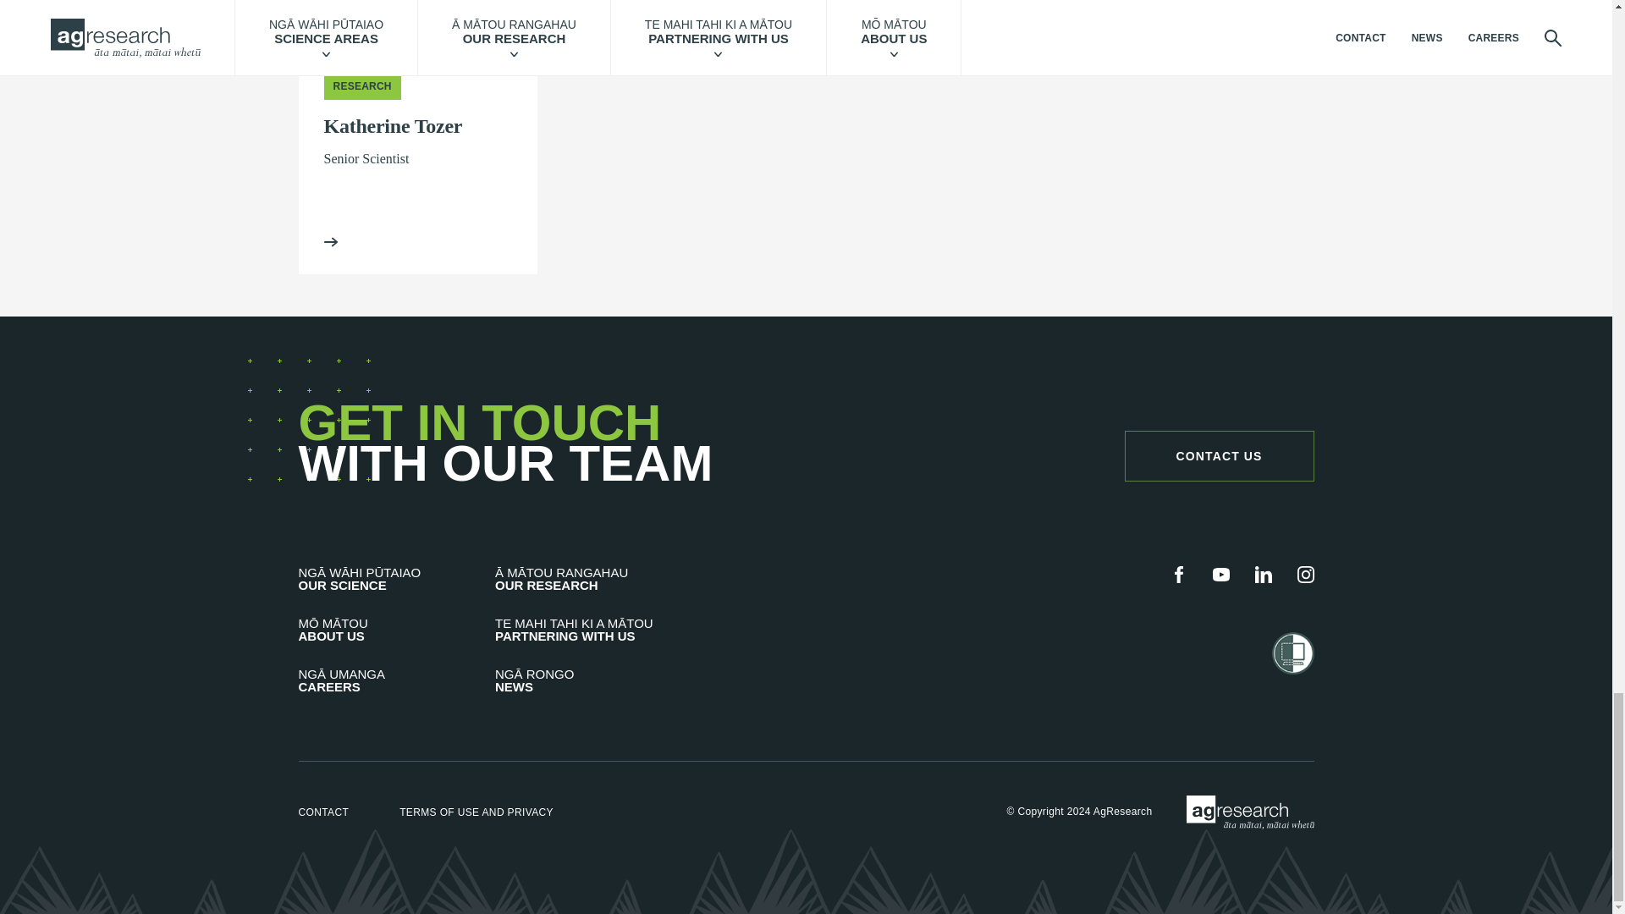 Image resolution: width=1625 pixels, height=914 pixels. Describe the element at coordinates (1305, 574) in the screenshot. I see `AgResearch on Instagram` at that location.